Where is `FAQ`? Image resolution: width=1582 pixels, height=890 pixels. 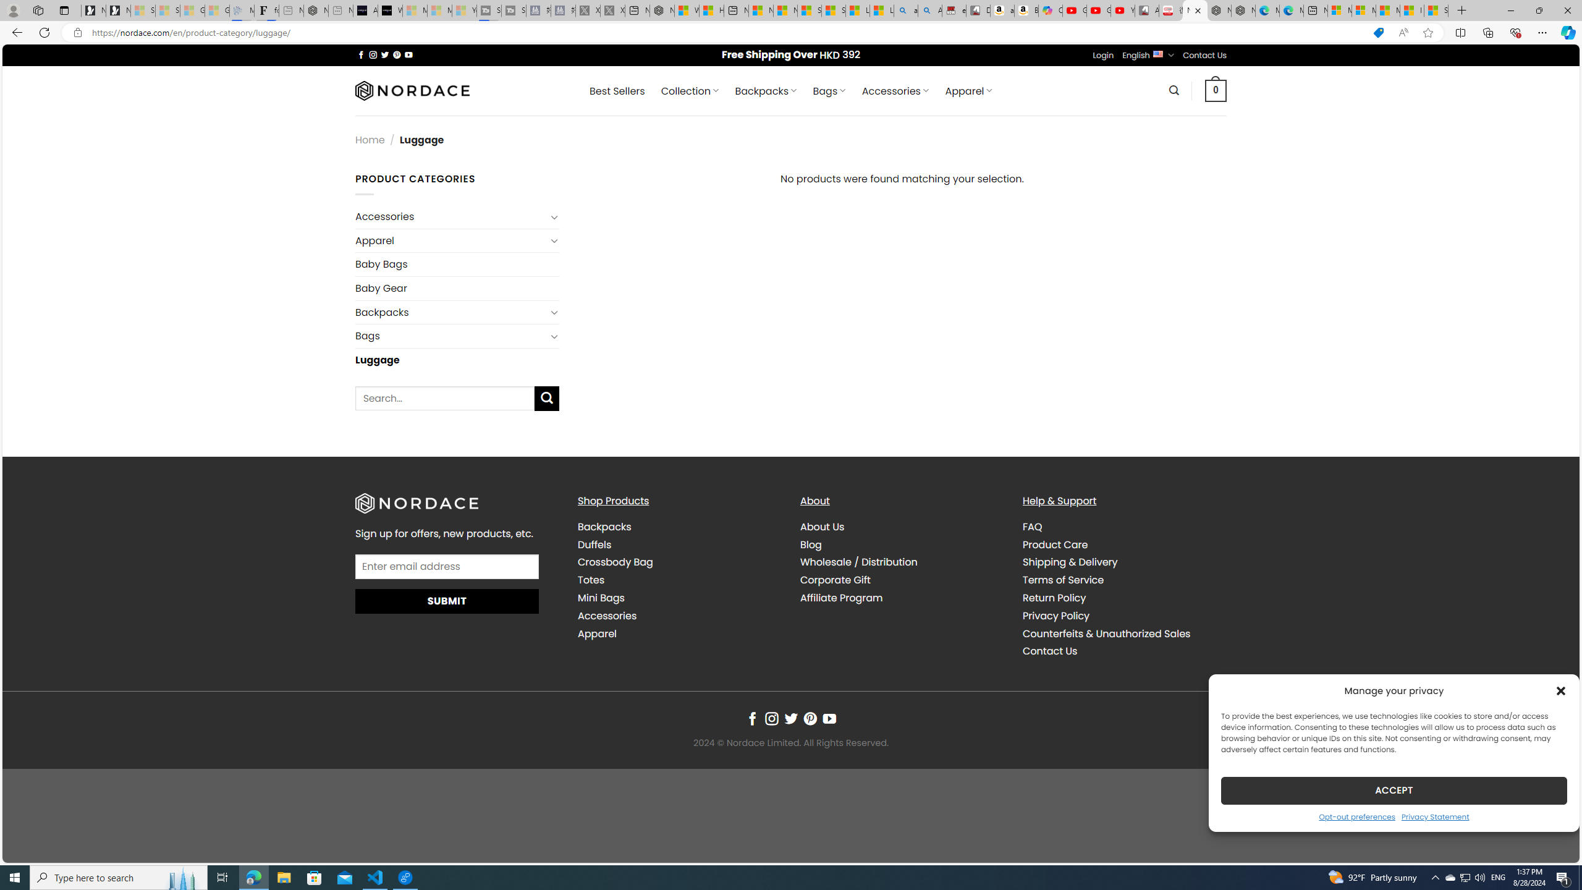 FAQ is located at coordinates (1123, 527).